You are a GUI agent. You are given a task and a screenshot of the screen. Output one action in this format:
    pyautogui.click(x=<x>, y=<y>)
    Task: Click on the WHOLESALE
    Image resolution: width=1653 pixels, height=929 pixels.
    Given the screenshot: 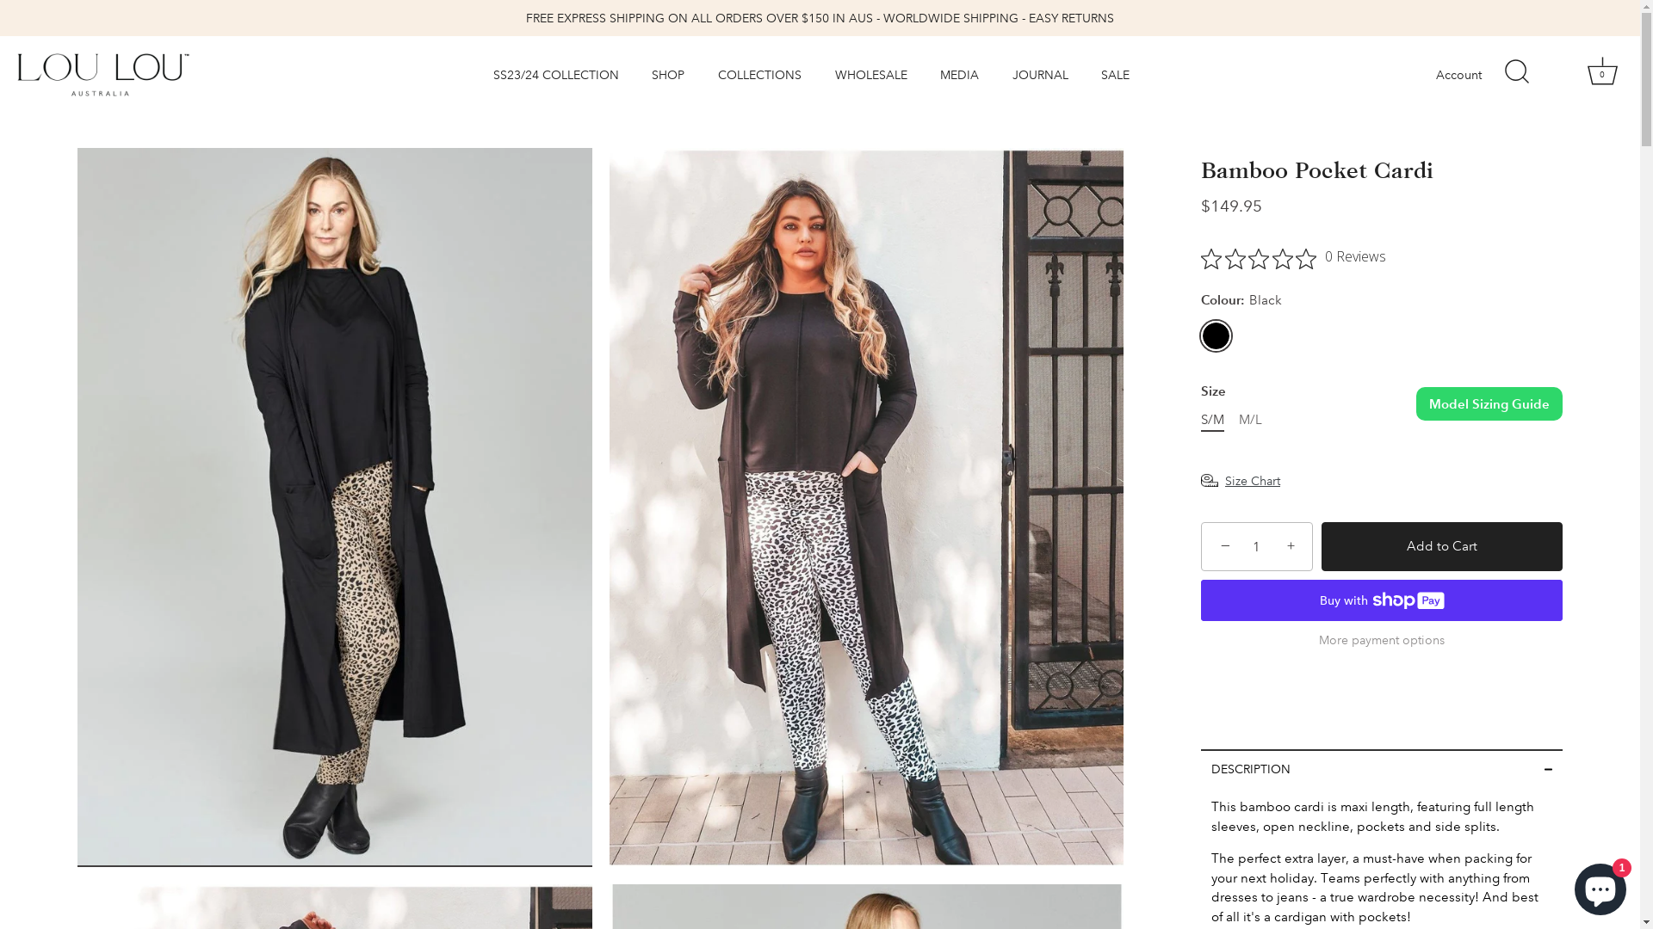 What is the action you would take?
    pyautogui.click(x=871, y=76)
    